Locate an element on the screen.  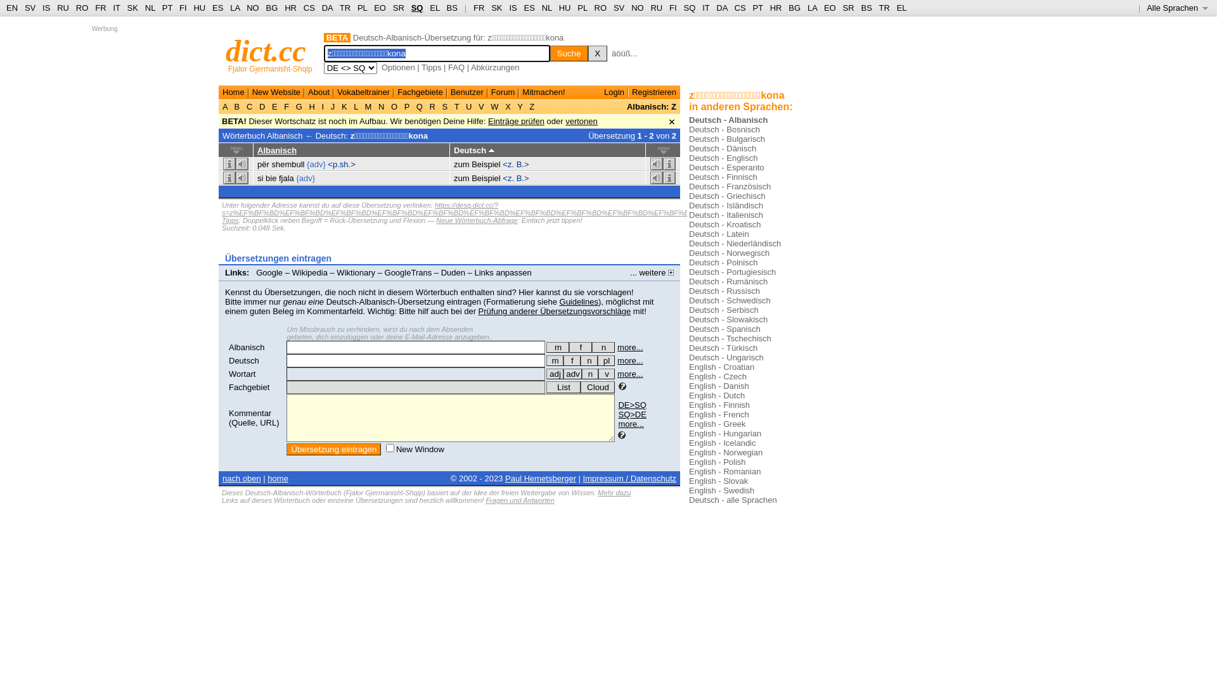
Fachgebiete is located at coordinates (420, 92).